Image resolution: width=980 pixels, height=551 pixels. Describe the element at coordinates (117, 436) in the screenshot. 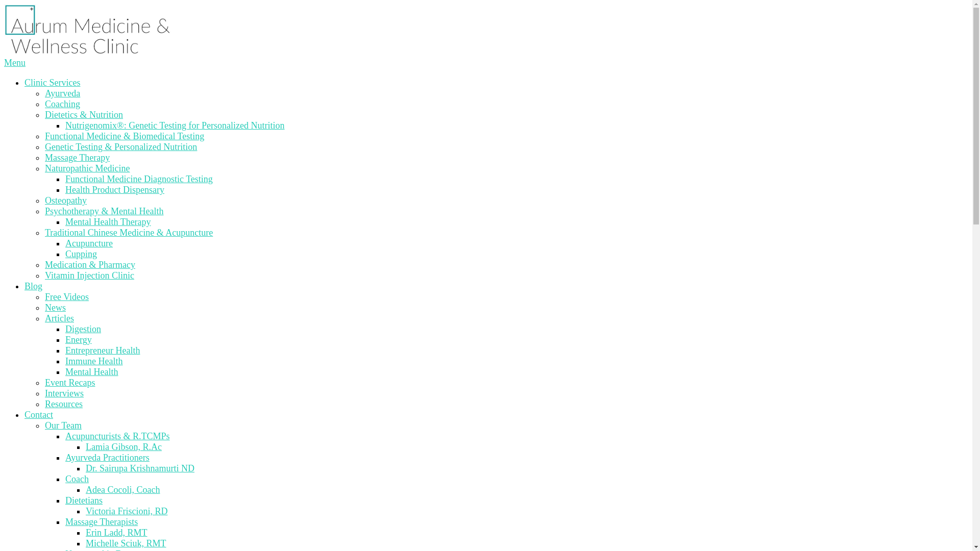

I see `Acupuncturists & R.TCMPs` at that location.